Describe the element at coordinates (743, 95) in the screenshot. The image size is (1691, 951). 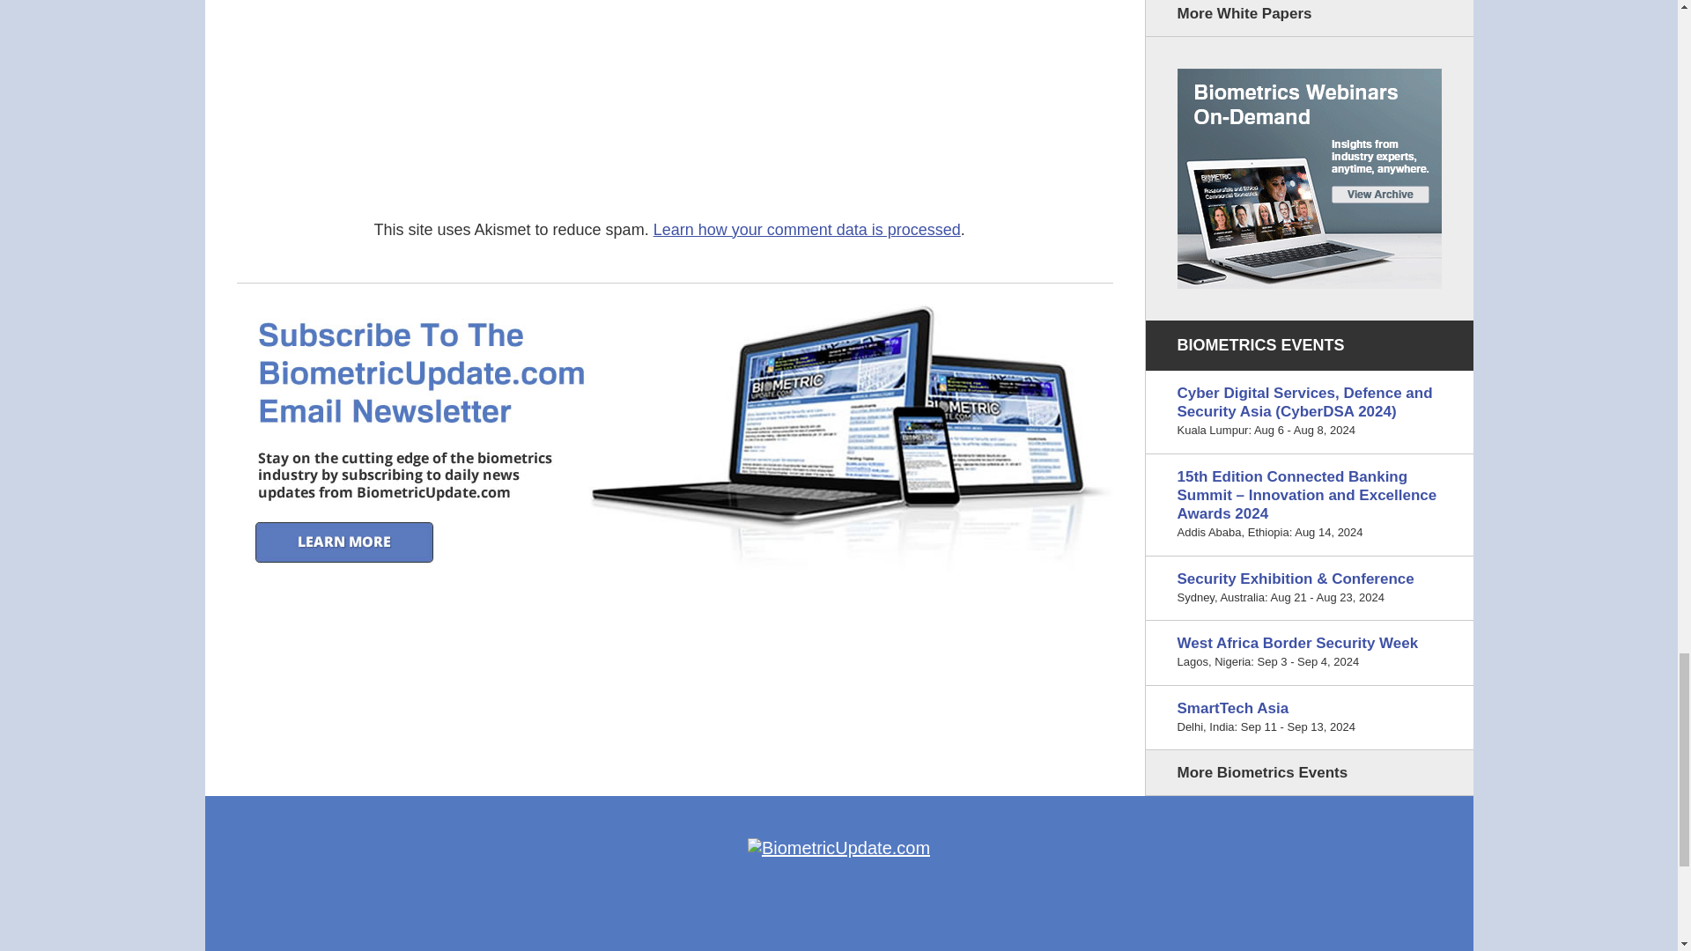
I see `Comment Form` at that location.